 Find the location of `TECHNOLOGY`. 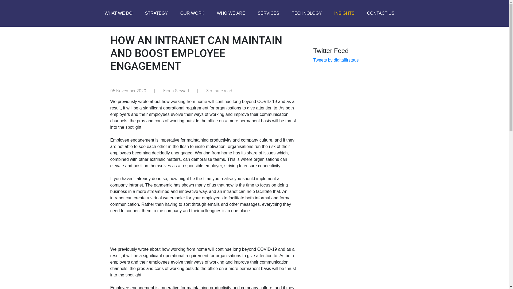

TECHNOLOGY is located at coordinates (307, 13).